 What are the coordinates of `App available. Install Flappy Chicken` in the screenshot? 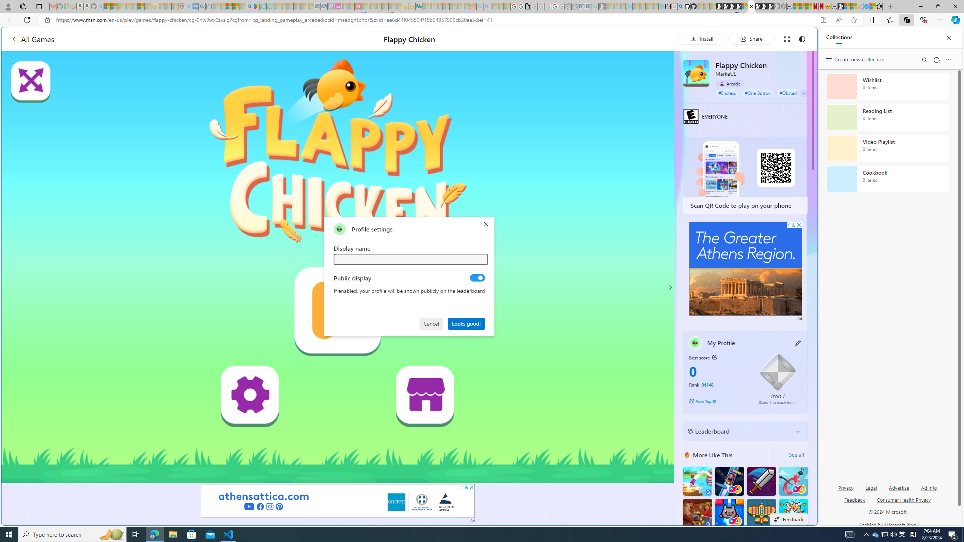 It's located at (823, 20).